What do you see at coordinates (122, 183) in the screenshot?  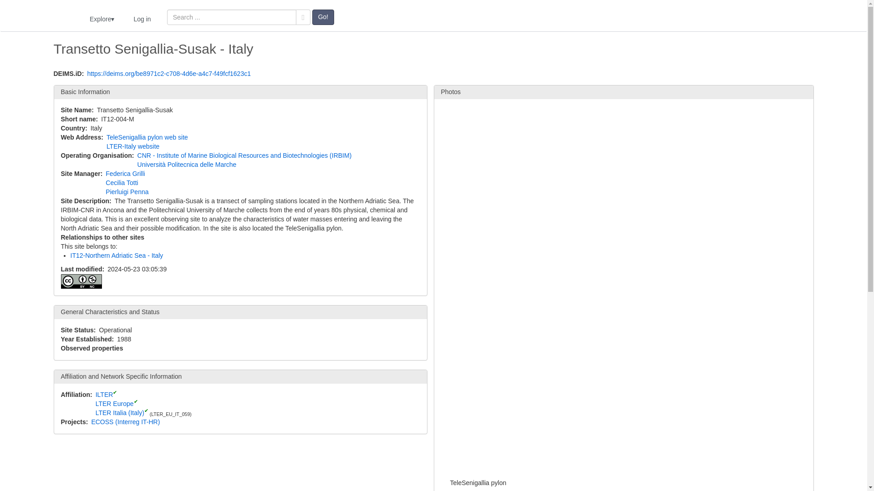 I see `Cecilia Totti` at bounding box center [122, 183].